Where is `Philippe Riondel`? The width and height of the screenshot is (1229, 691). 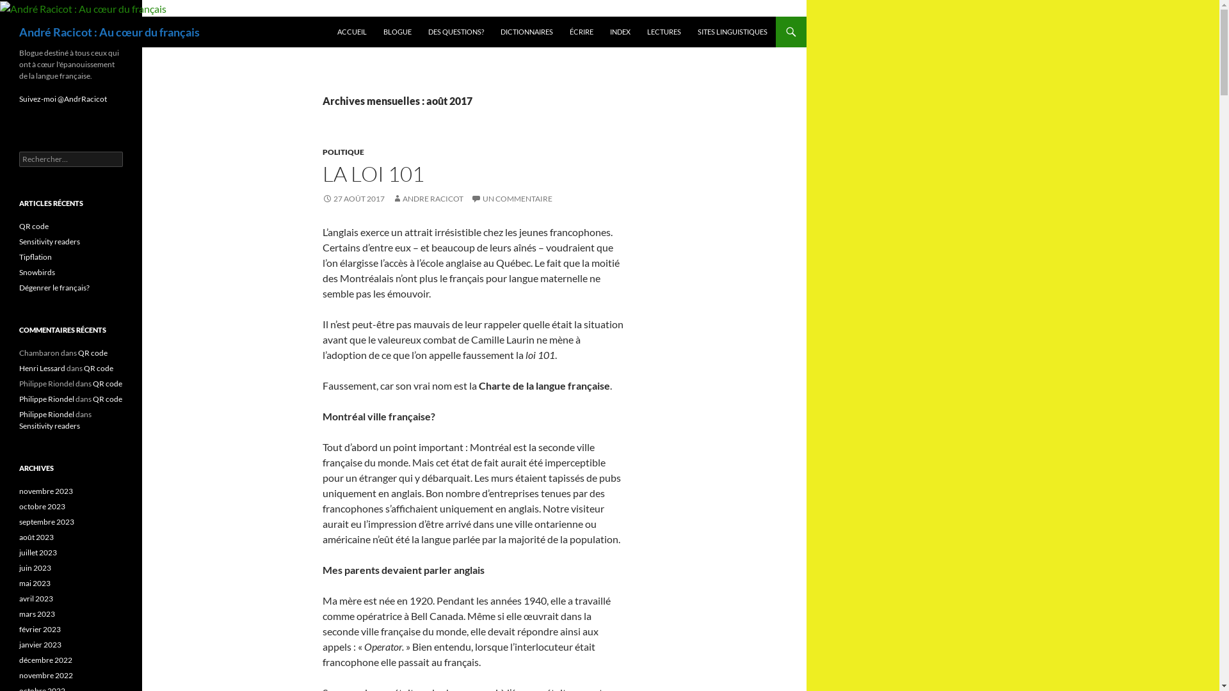 Philippe Riondel is located at coordinates (47, 399).